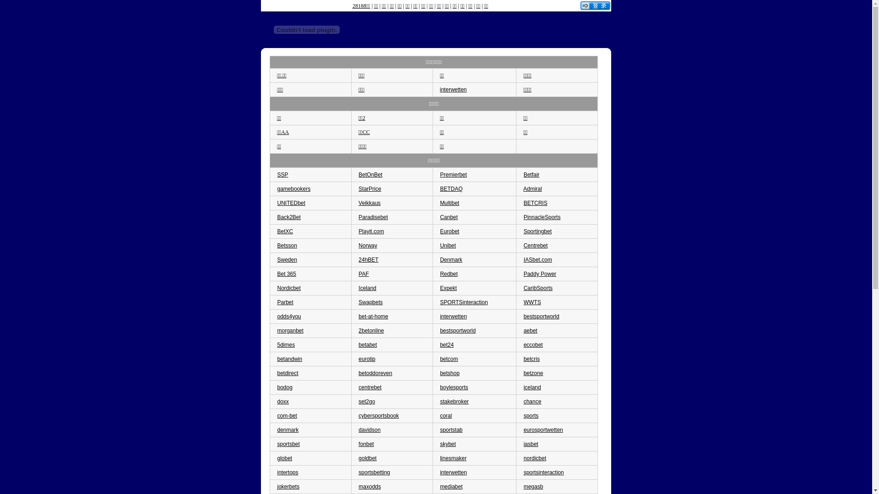 This screenshot has width=879, height=494. Describe the element at coordinates (536, 246) in the screenshot. I see `Centrebet` at that location.